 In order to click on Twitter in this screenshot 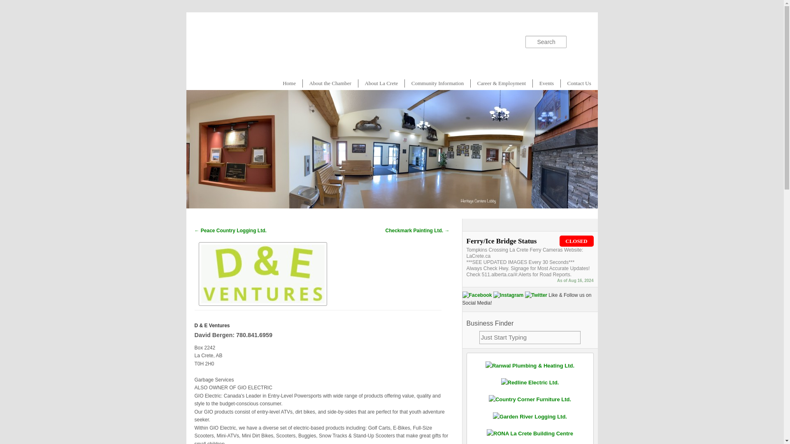, I will do `click(536, 295)`.